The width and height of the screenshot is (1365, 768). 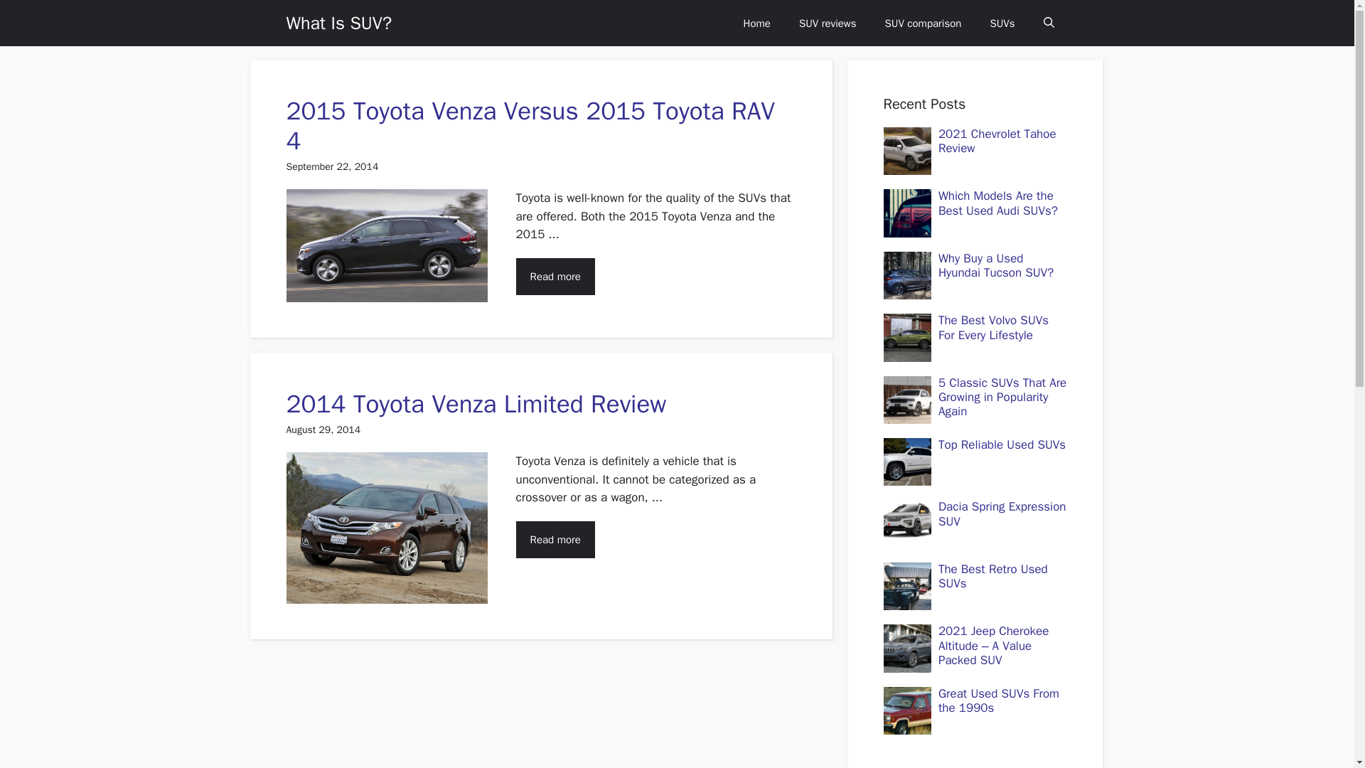 I want to click on 5 Classic SUVs That Are Growing in Popularity Again, so click(x=1002, y=397).